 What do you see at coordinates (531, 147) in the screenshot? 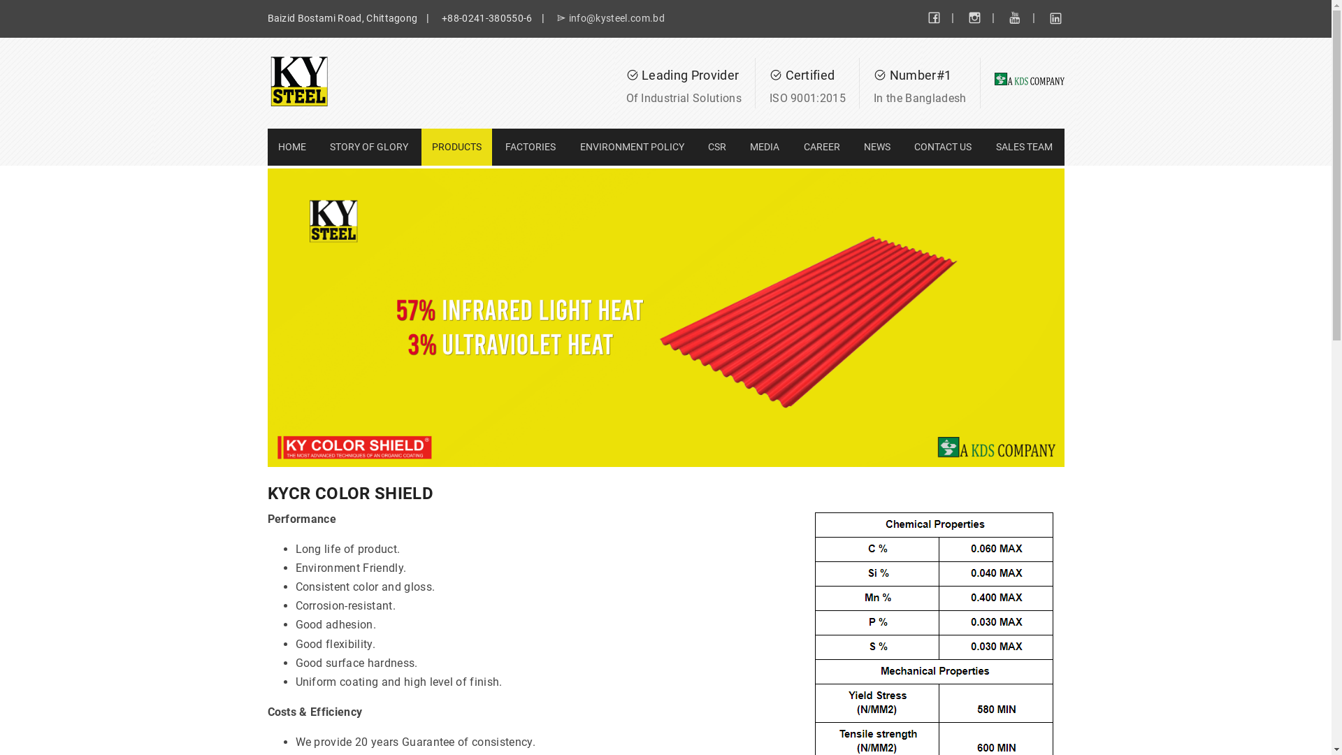
I see `FACTORIES` at bounding box center [531, 147].